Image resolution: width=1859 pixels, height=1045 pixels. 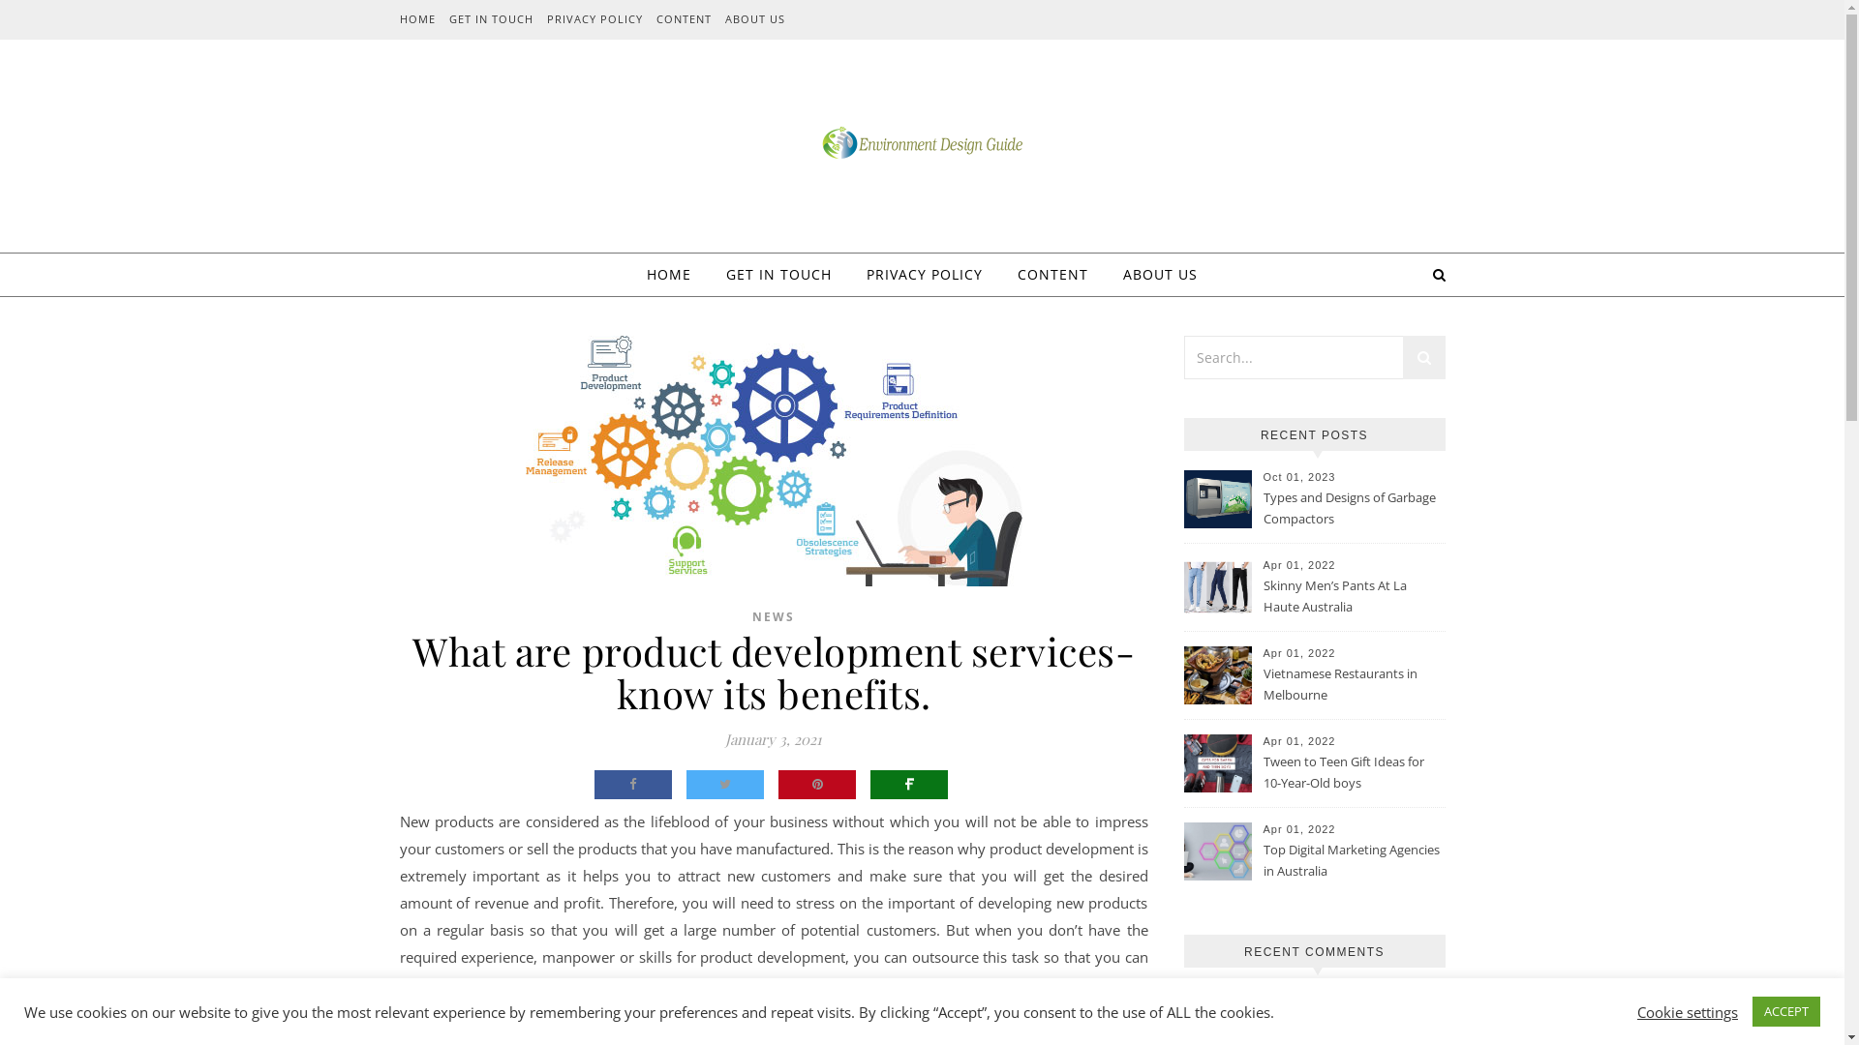 What do you see at coordinates (1786, 1012) in the screenshot?
I see `ACCEPT` at bounding box center [1786, 1012].